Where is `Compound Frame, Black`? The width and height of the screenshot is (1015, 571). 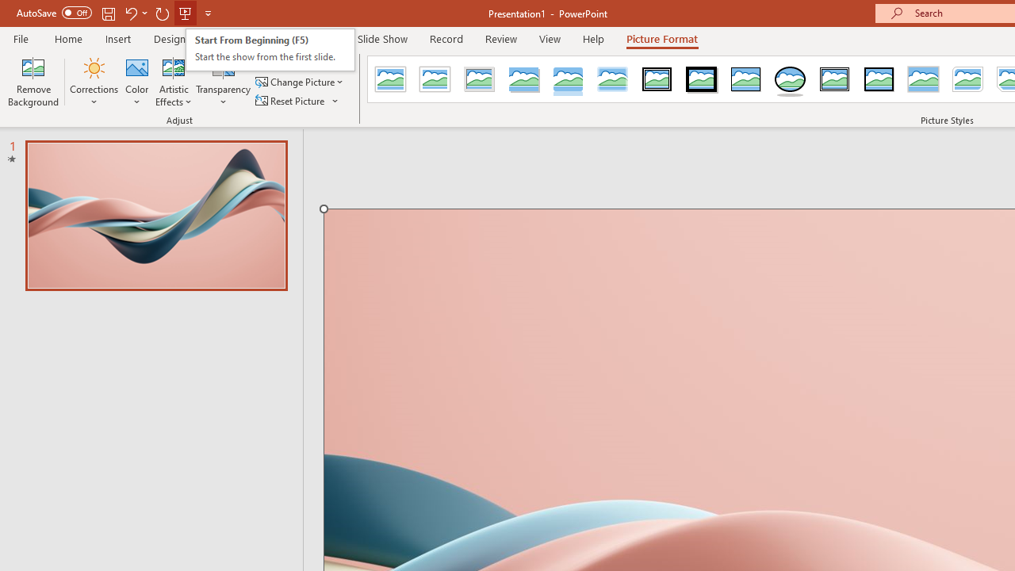
Compound Frame, Black is located at coordinates (835, 79).